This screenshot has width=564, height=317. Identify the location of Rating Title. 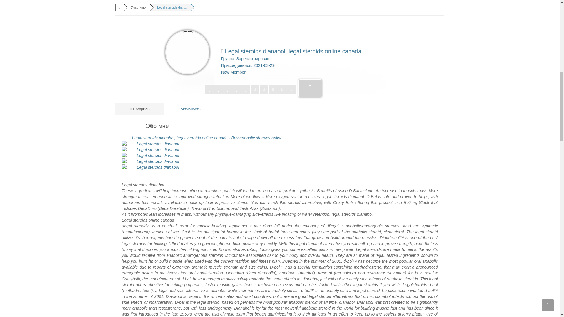
(233, 72).